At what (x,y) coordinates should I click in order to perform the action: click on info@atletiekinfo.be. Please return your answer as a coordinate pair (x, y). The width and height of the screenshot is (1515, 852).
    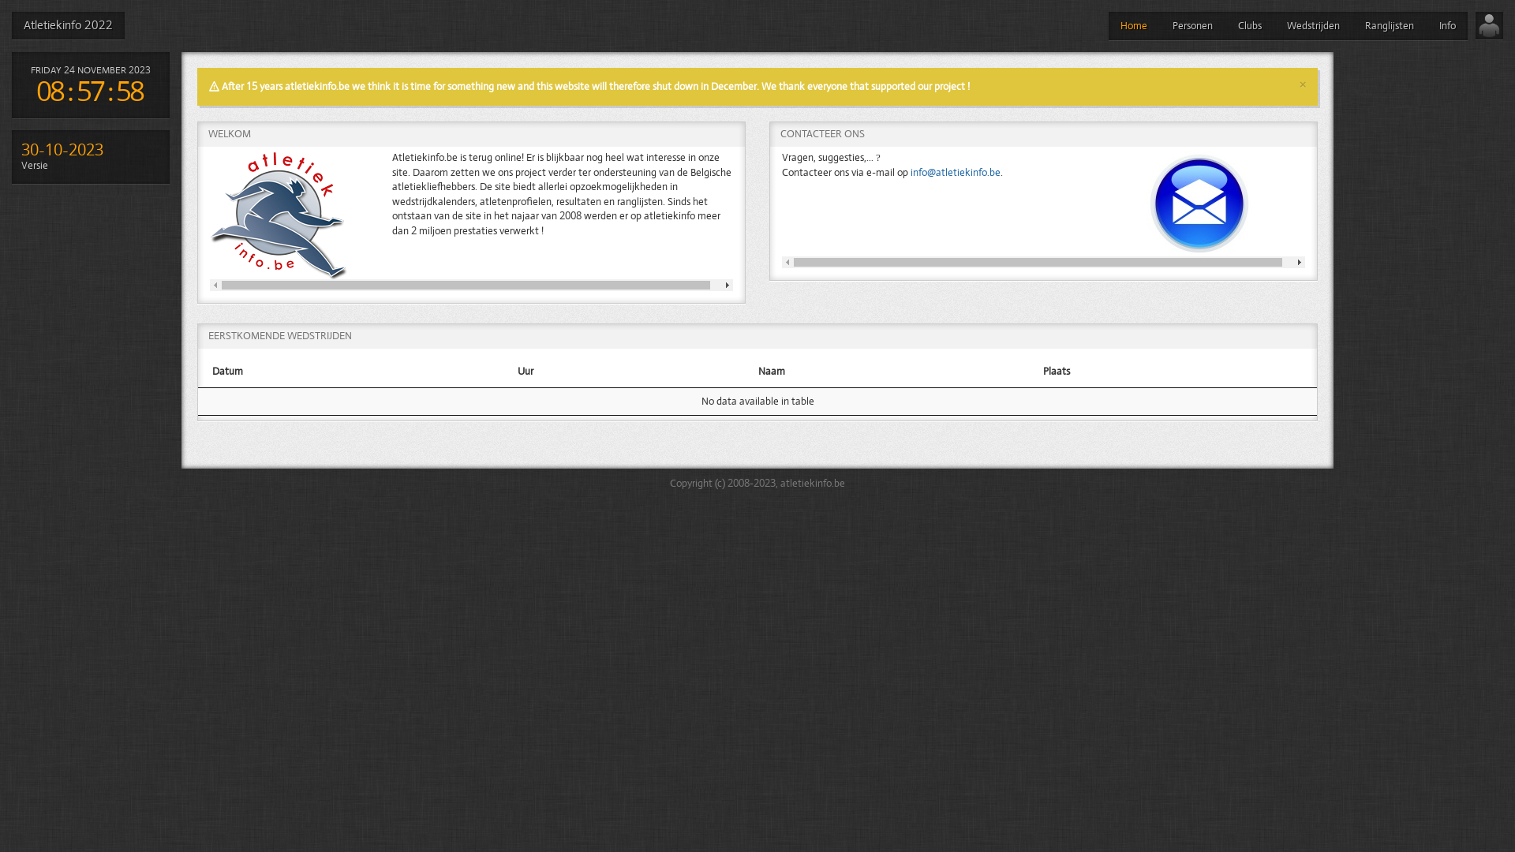
    Looking at the image, I should click on (956, 173).